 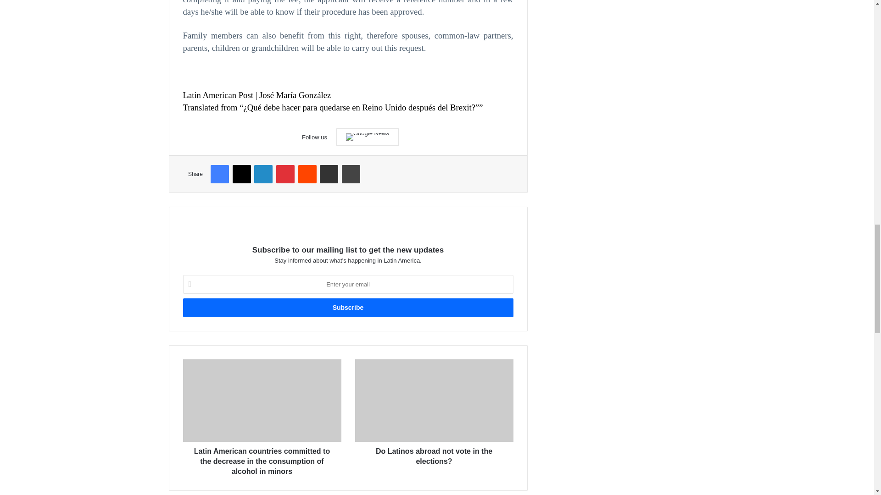 I want to click on X, so click(x=241, y=174).